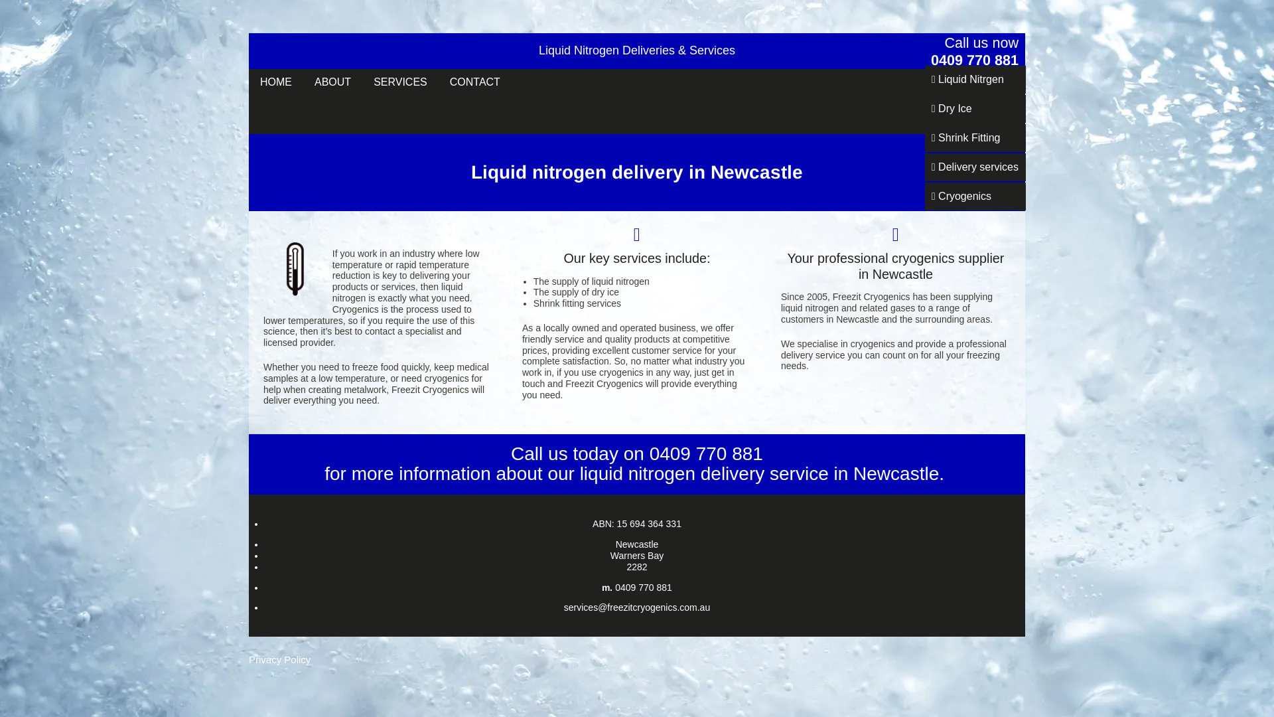 The height and width of the screenshot is (717, 1274). I want to click on freezit cryogenics thermometer, so click(295, 269).